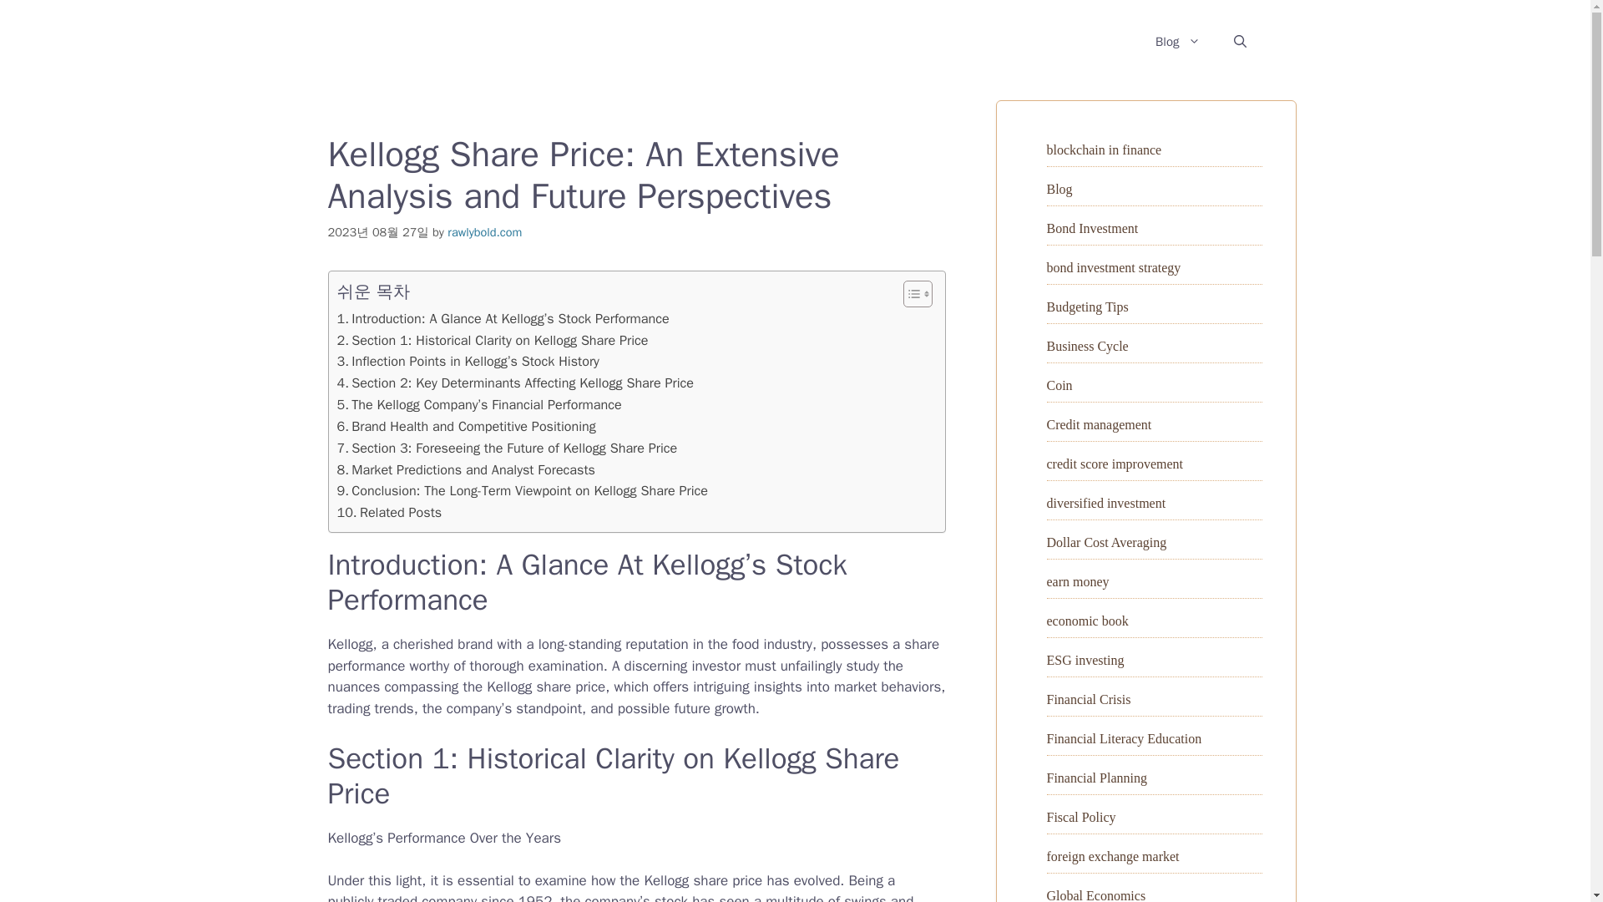 The width and height of the screenshot is (1603, 902). I want to click on Conclusion: The Long-Term Viewpoint on Kellogg Share Price, so click(523, 490).